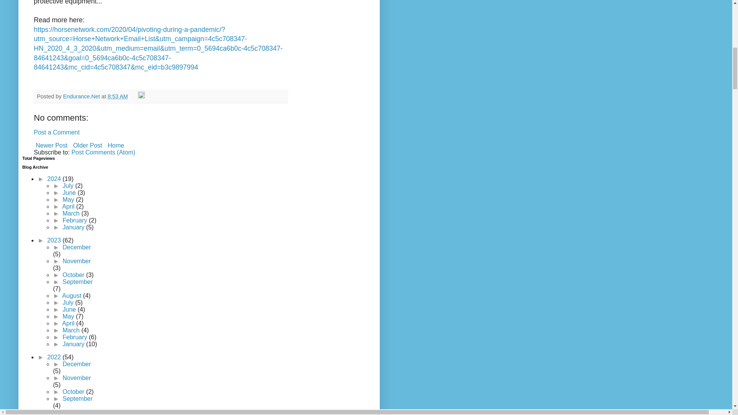  What do you see at coordinates (57, 132) in the screenshot?
I see `Post a Comment` at bounding box center [57, 132].